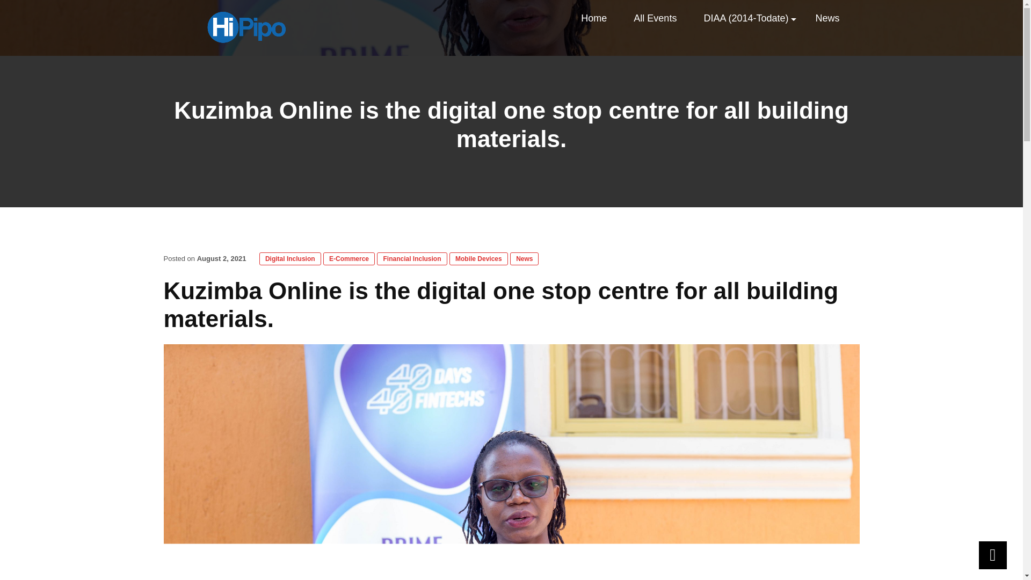 Image resolution: width=1031 pixels, height=580 pixels. Describe the element at coordinates (245, 27) in the screenshot. I see `HiPipo -Digital Impact Awards Africa` at that location.